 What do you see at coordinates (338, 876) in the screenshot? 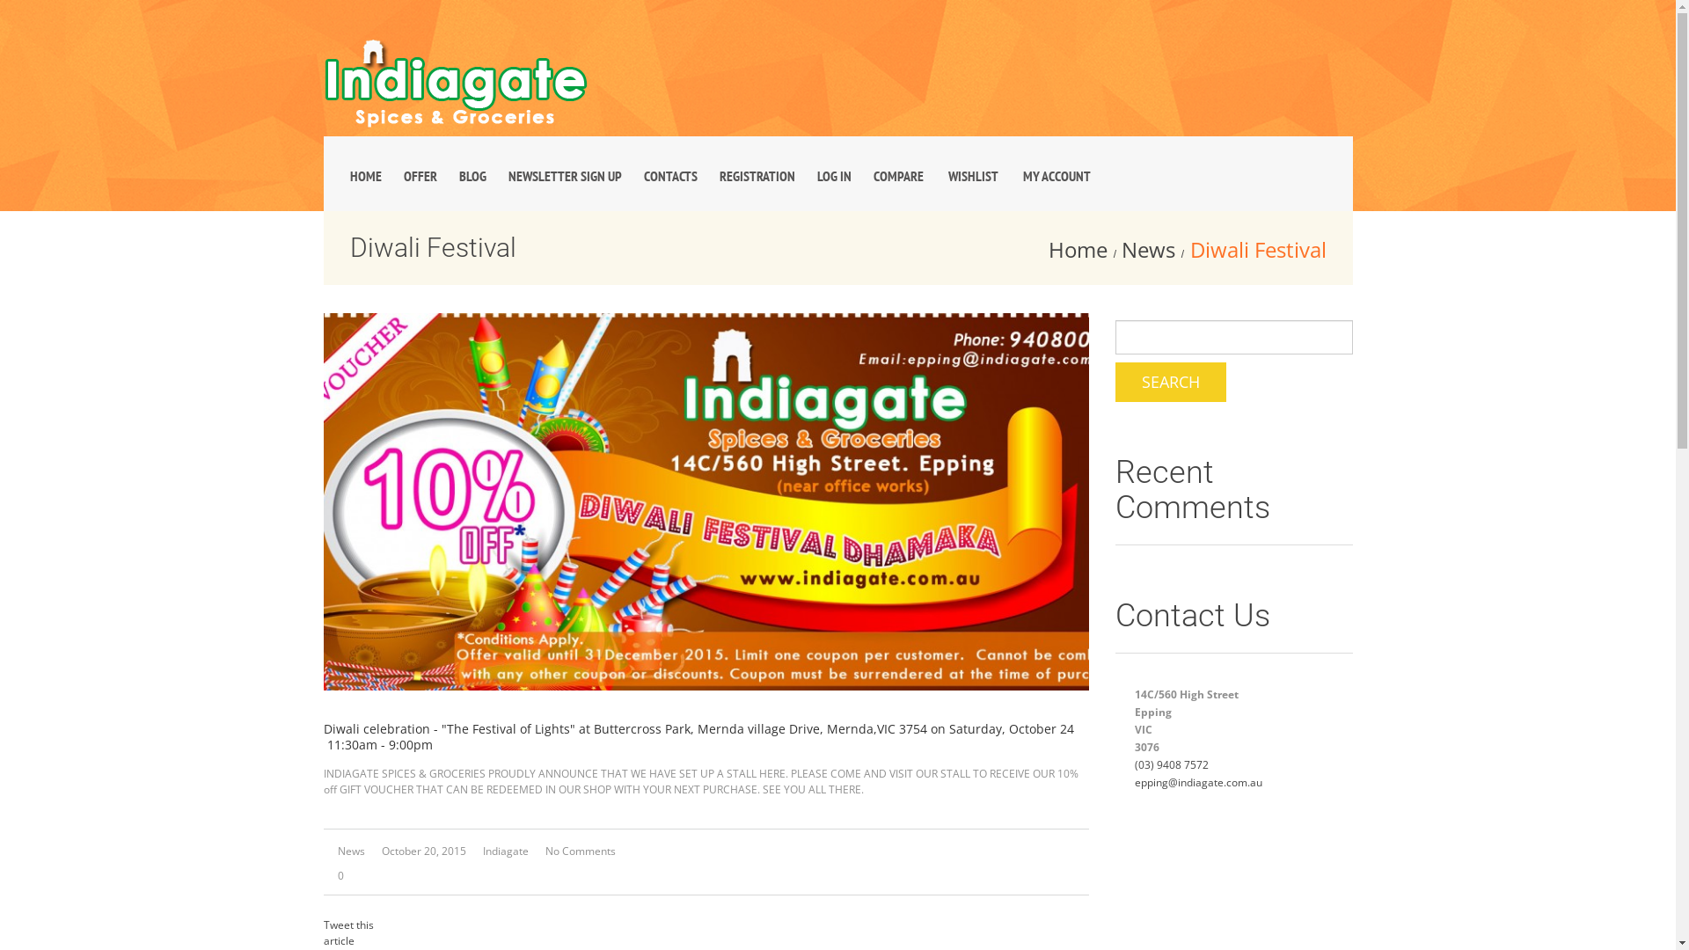
I see `0` at bounding box center [338, 876].